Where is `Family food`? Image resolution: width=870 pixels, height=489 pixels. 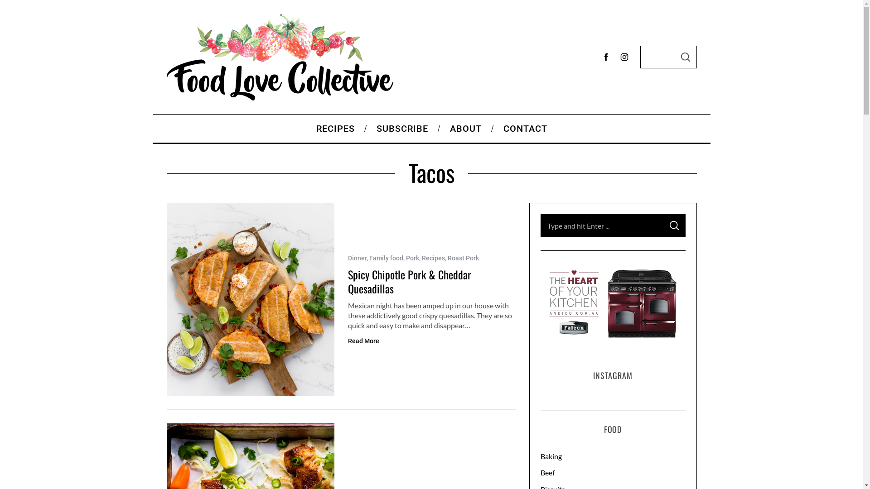
Family food is located at coordinates (386, 258).